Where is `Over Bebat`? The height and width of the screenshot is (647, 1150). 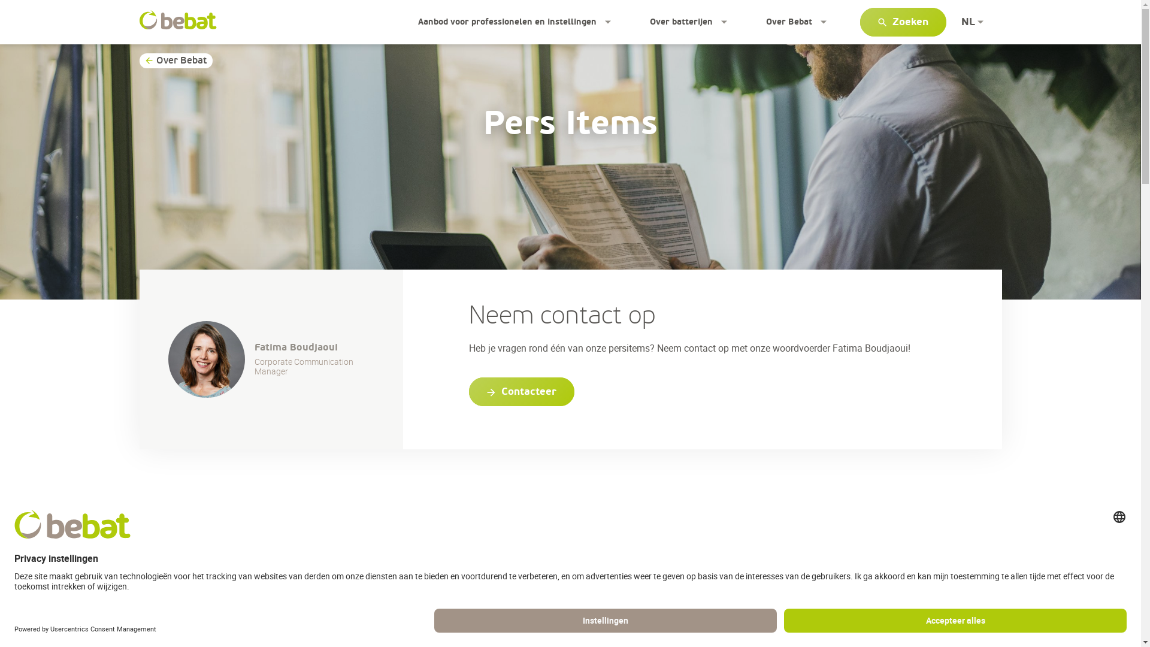
Over Bebat is located at coordinates (175, 61).